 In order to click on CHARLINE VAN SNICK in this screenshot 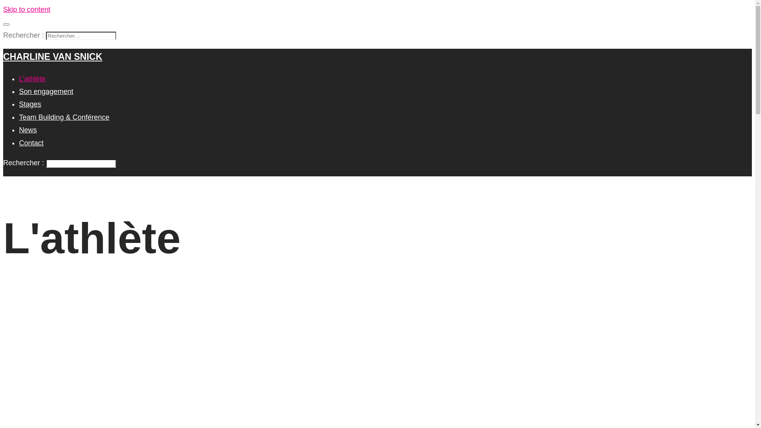, I will do `click(53, 56)`.